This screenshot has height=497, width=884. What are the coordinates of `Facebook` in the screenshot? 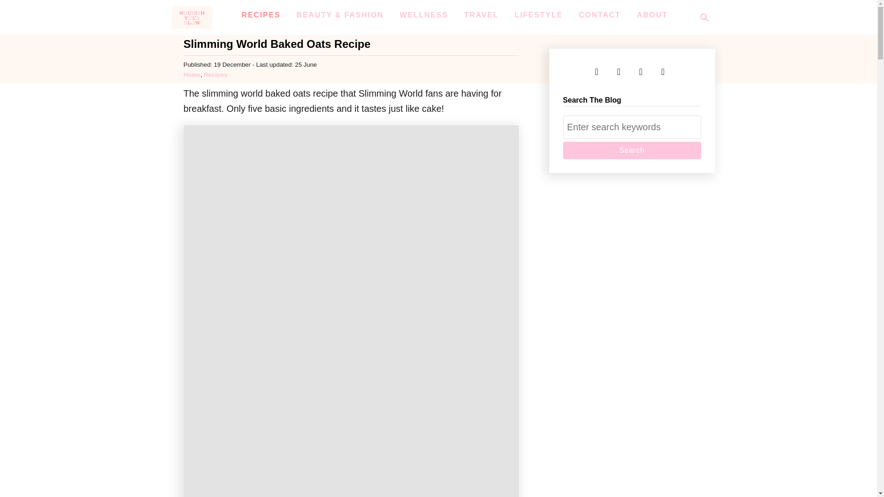 It's located at (192, 75).